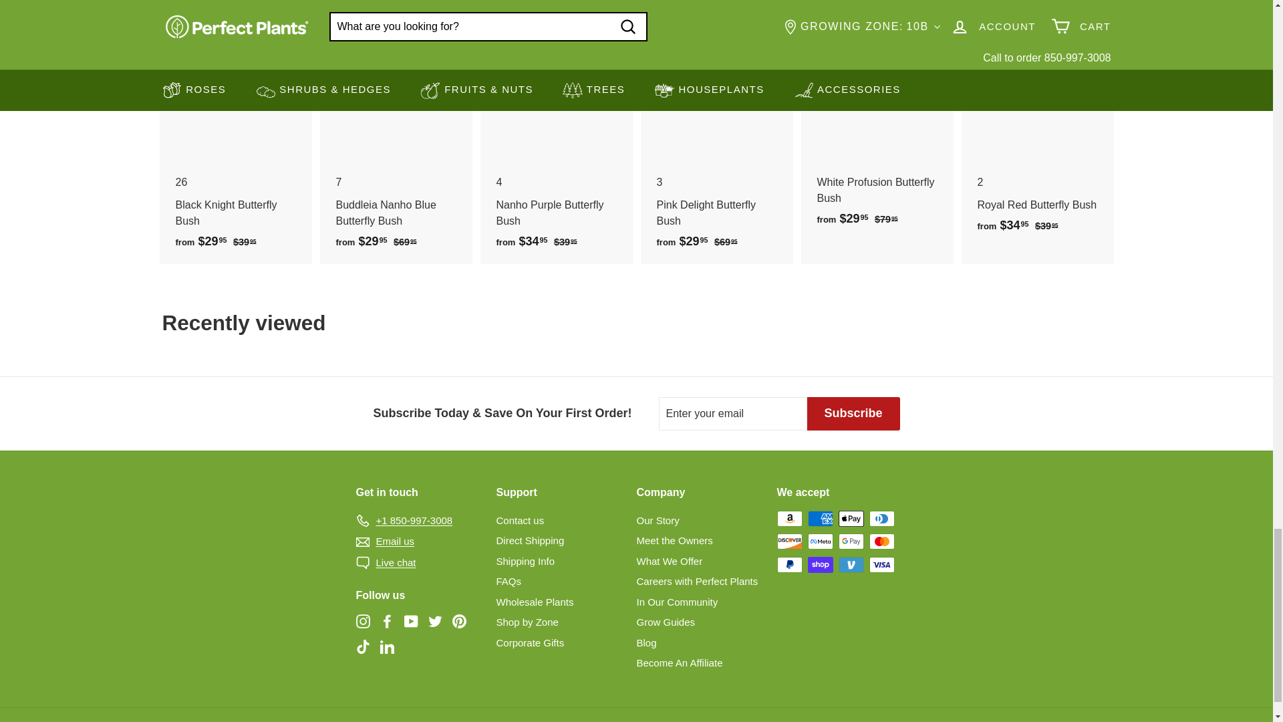 This screenshot has width=1283, height=722. I want to click on Perfect Plants Nursery on TikTok, so click(362, 646).